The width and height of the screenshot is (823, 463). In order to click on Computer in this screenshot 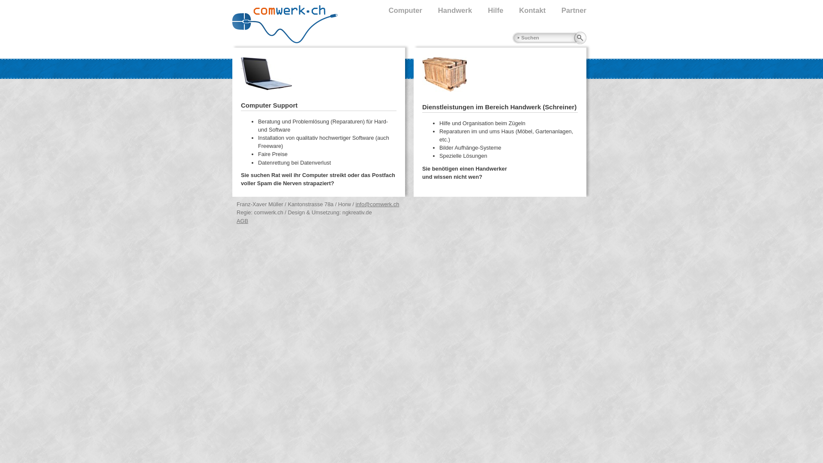, I will do `click(398, 11)`.